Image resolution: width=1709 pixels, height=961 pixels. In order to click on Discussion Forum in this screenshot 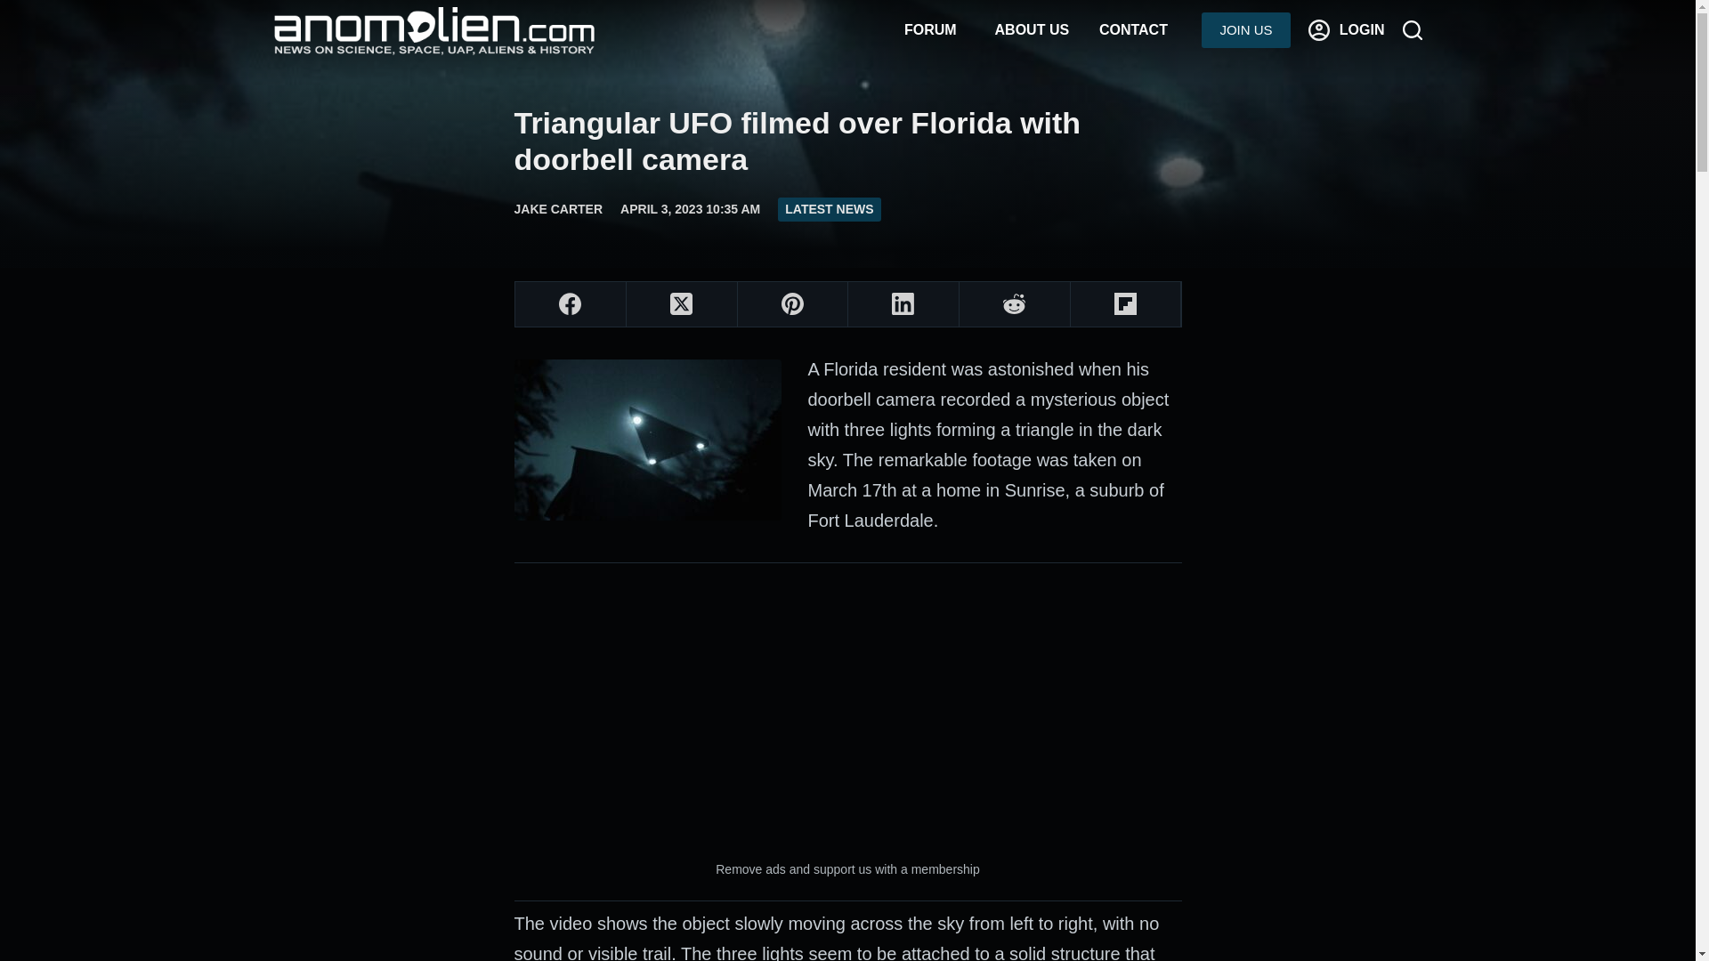, I will do `click(930, 30)`.